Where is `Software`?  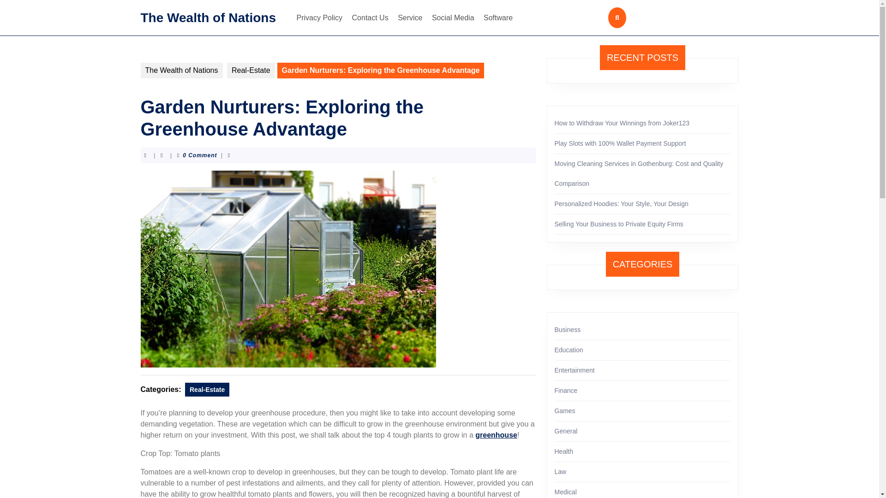
Software is located at coordinates (498, 18).